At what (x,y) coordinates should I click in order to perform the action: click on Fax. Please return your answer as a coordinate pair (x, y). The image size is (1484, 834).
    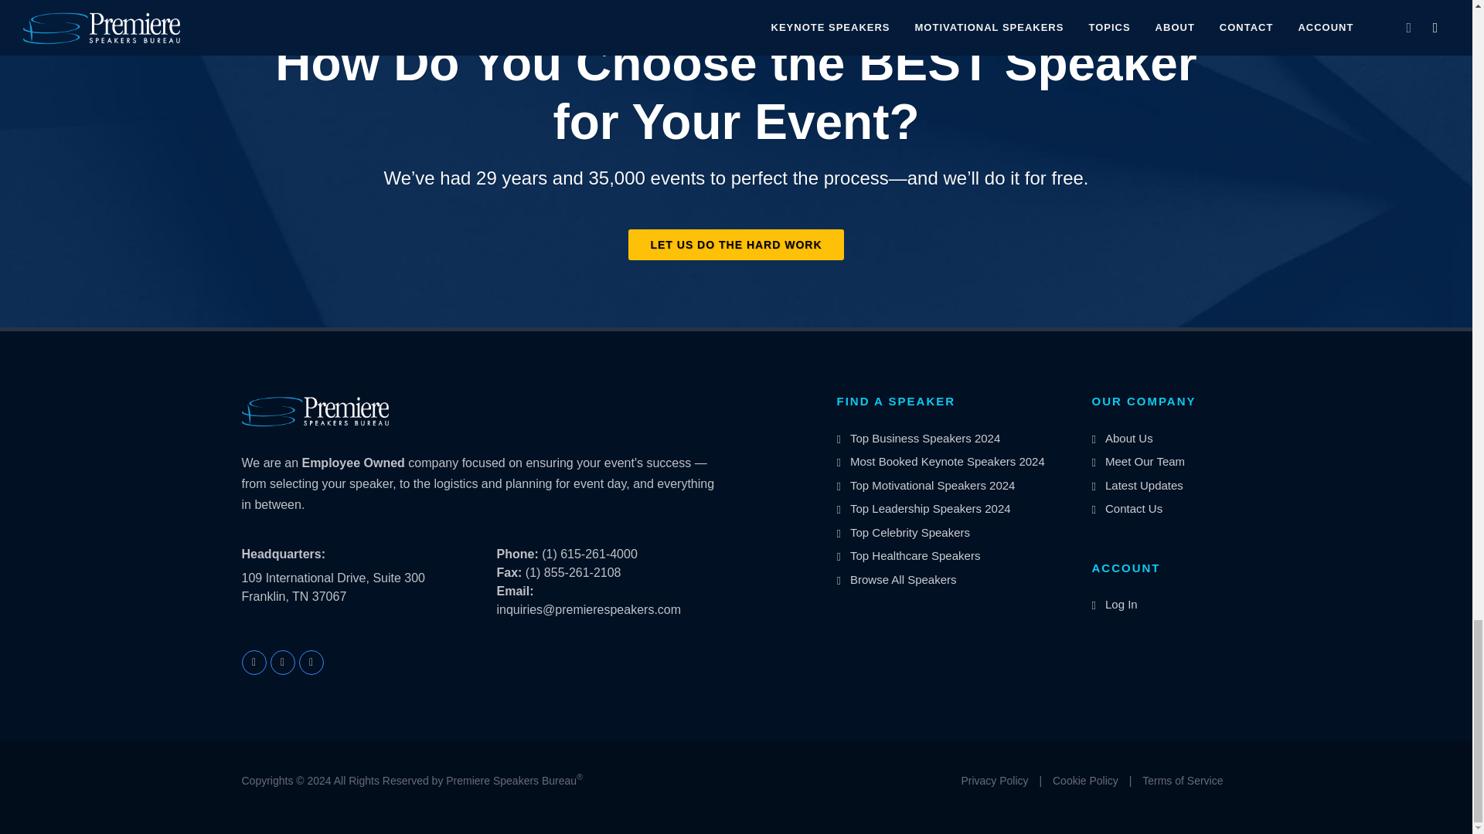
    Looking at the image, I should click on (509, 572).